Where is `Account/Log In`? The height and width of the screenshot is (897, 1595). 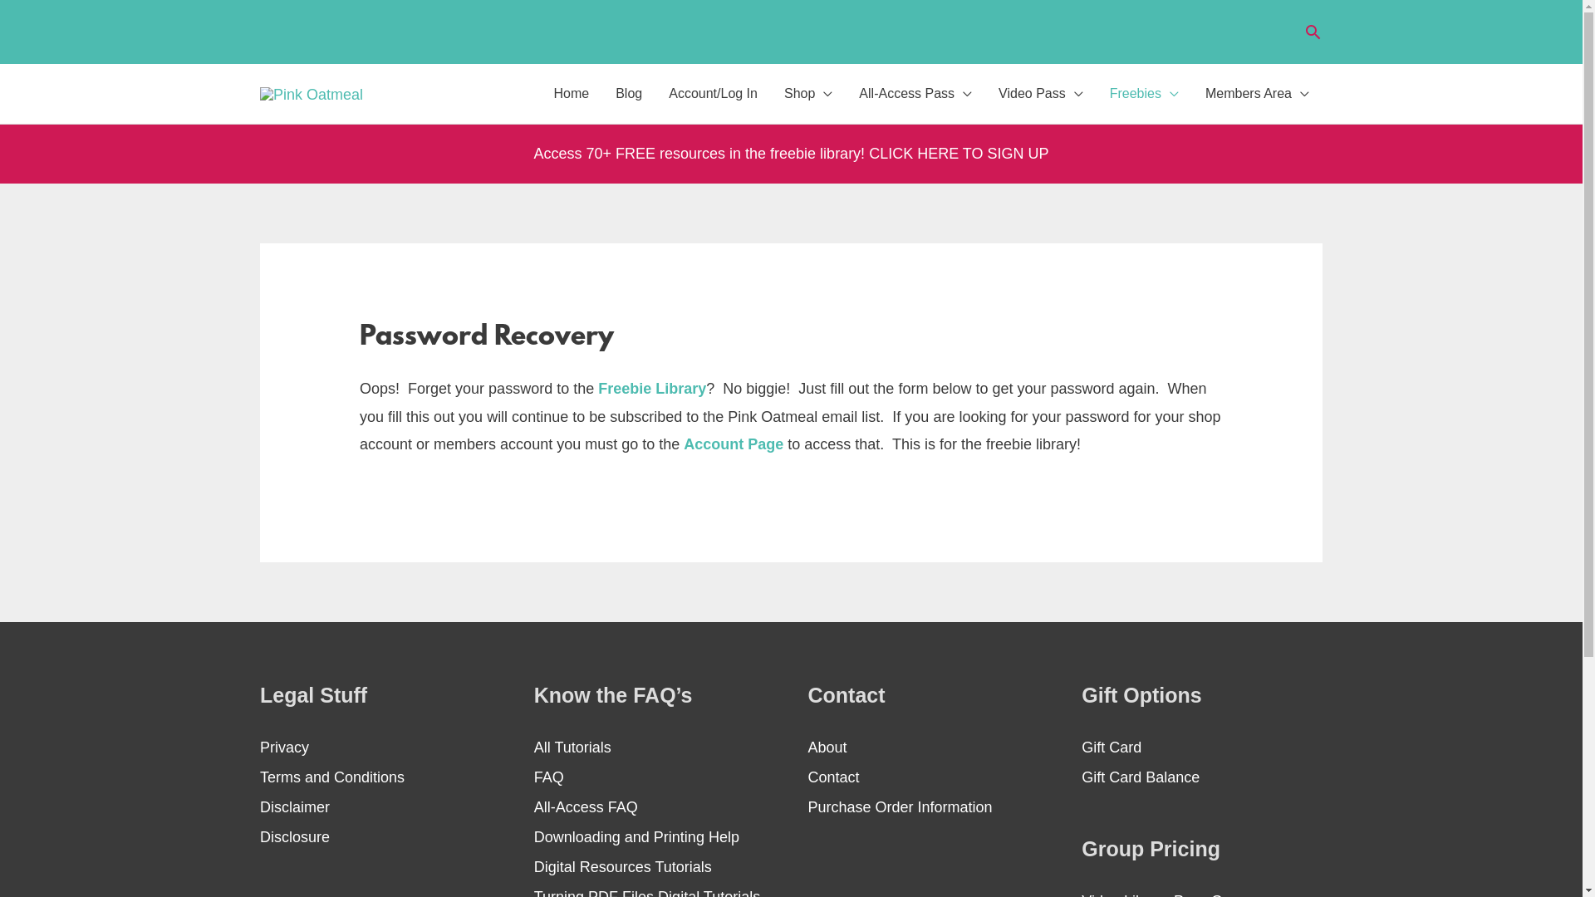 Account/Log In is located at coordinates (713, 94).